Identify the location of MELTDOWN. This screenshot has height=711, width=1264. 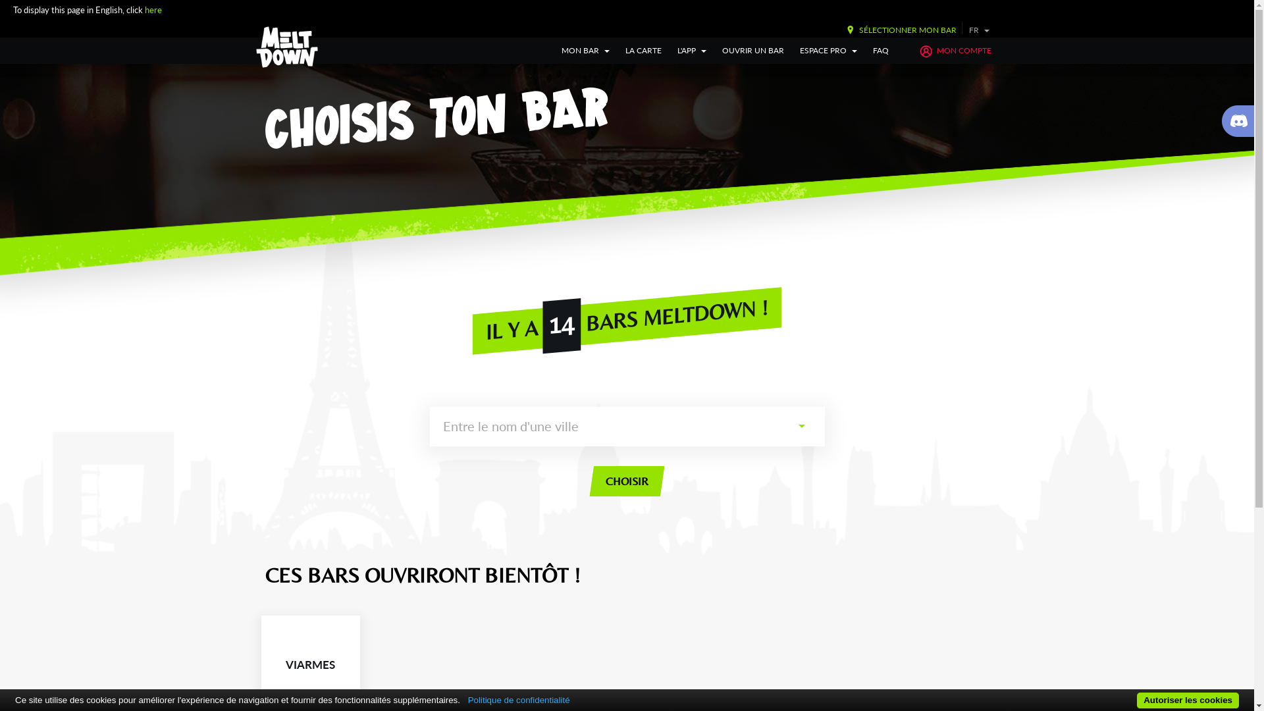
(287, 47).